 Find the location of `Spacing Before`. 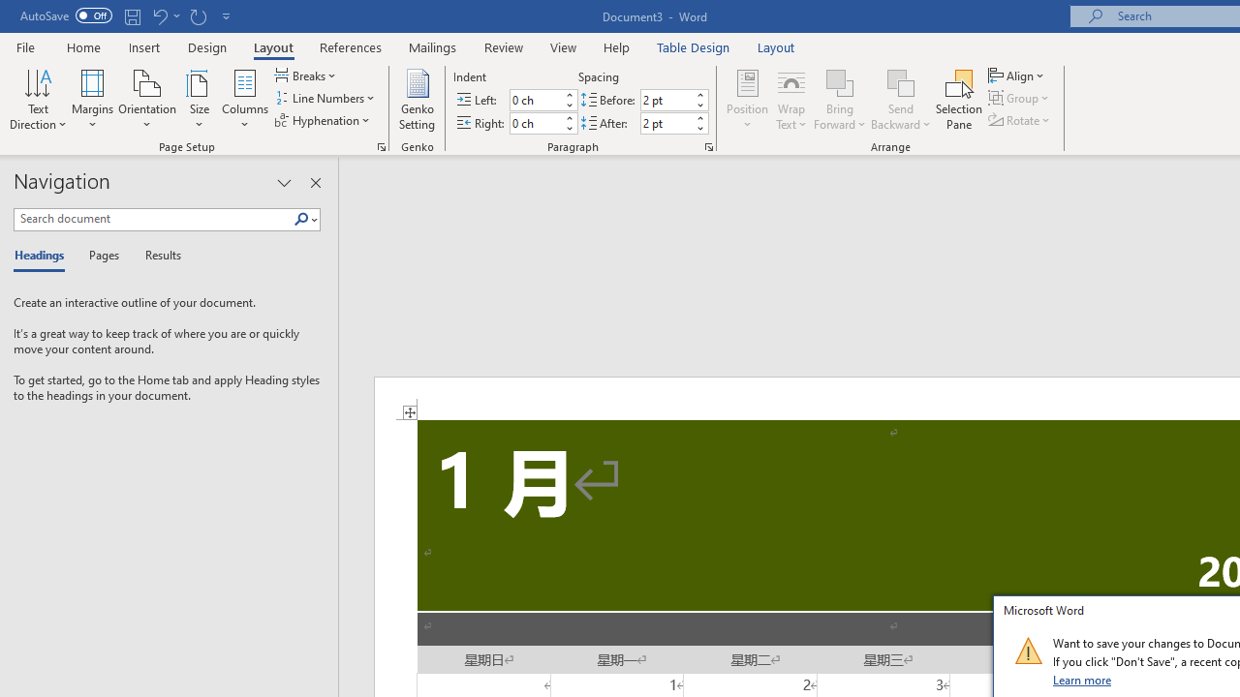

Spacing Before is located at coordinates (666, 101).